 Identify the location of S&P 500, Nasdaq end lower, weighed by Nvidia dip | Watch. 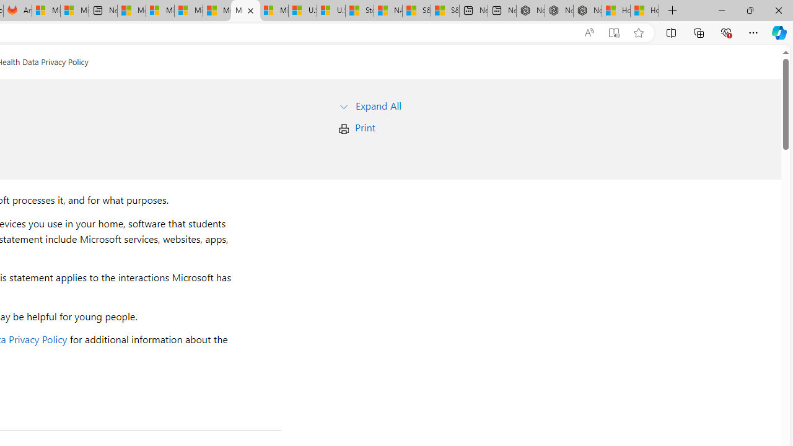
(445, 11).